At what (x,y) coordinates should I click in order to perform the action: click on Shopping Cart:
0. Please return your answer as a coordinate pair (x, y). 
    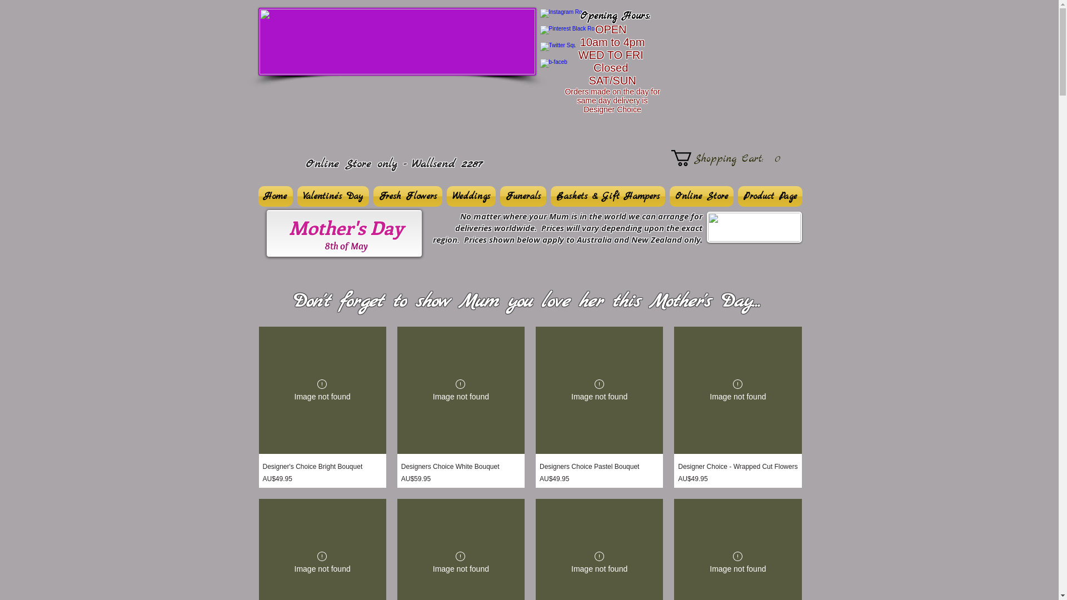
    Looking at the image, I should click on (730, 158).